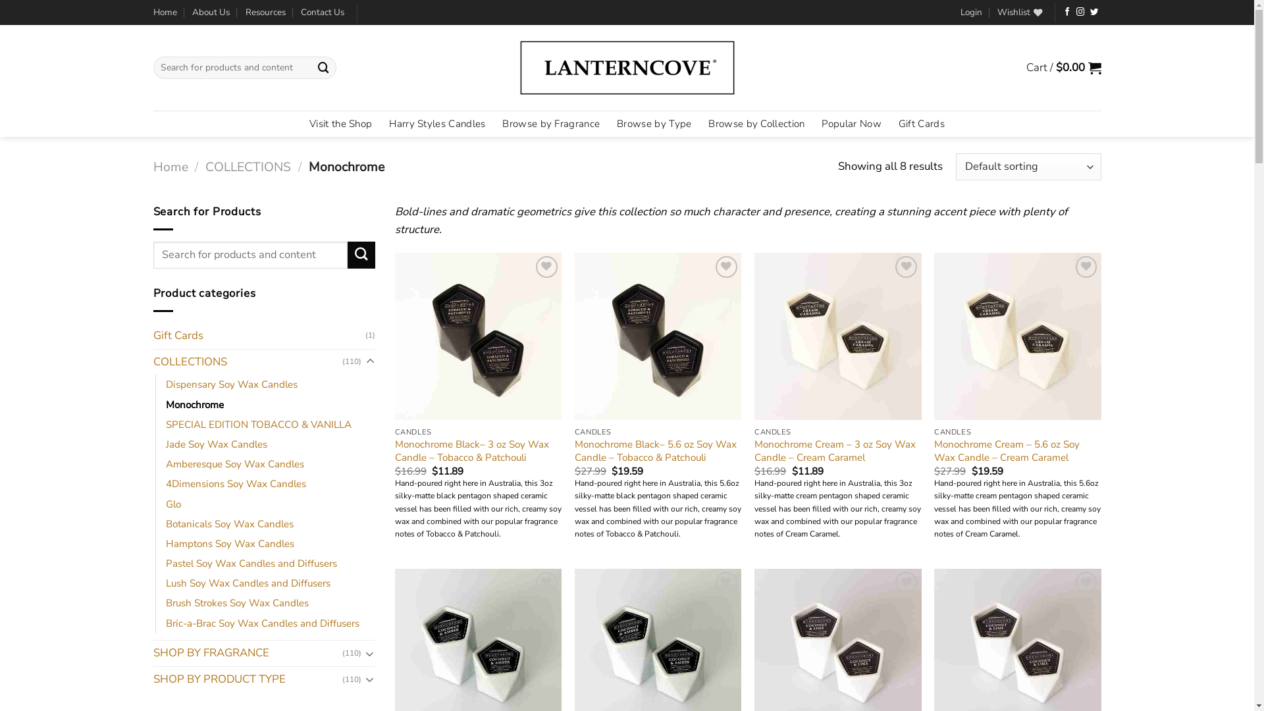 Image resolution: width=1264 pixels, height=711 pixels. Describe the element at coordinates (174, 504) in the screenshot. I see `Glo` at that location.